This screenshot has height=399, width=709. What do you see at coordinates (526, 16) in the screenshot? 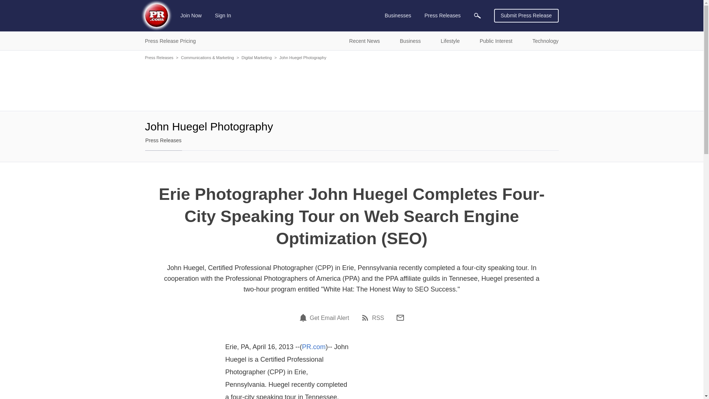
I see `Submit Press Release` at bounding box center [526, 16].